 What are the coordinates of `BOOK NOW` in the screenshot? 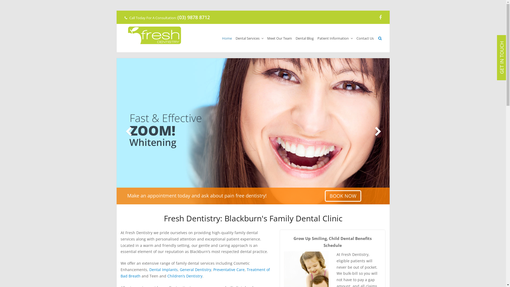 It's located at (343, 196).